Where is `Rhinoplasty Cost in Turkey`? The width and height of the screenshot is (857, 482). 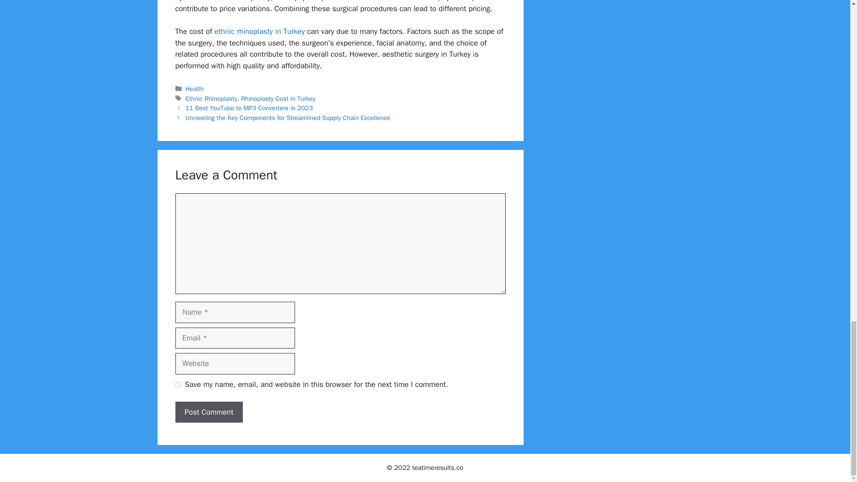
Rhinoplasty Cost in Turkey is located at coordinates (278, 98).